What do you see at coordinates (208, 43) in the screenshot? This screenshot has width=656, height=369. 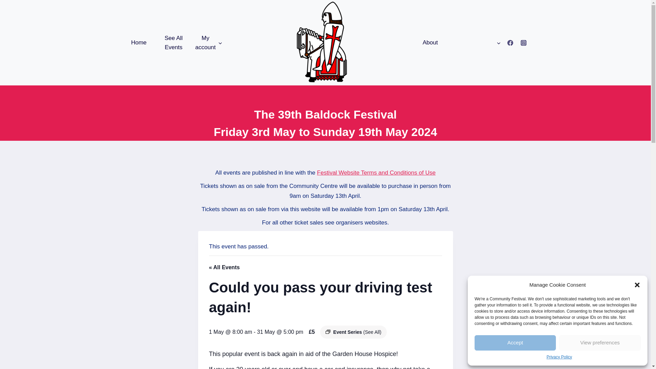 I see `My account` at bounding box center [208, 43].